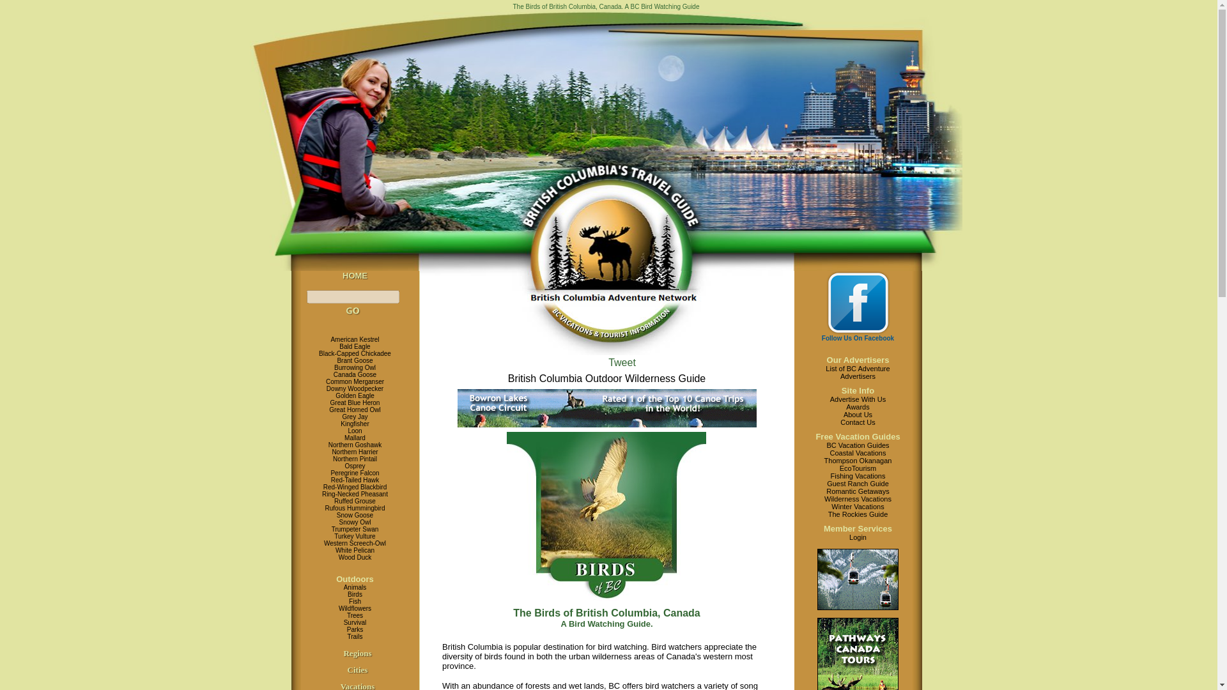 This screenshot has width=1227, height=690. What do you see at coordinates (355, 381) in the screenshot?
I see `Common Merganser` at bounding box center [355, 381].